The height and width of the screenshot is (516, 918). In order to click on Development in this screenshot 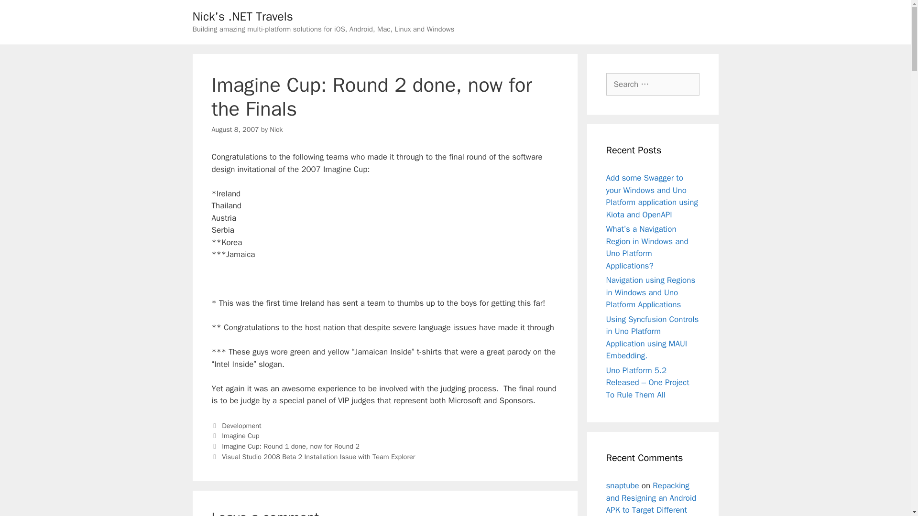, I will do `click(241, 425)`.